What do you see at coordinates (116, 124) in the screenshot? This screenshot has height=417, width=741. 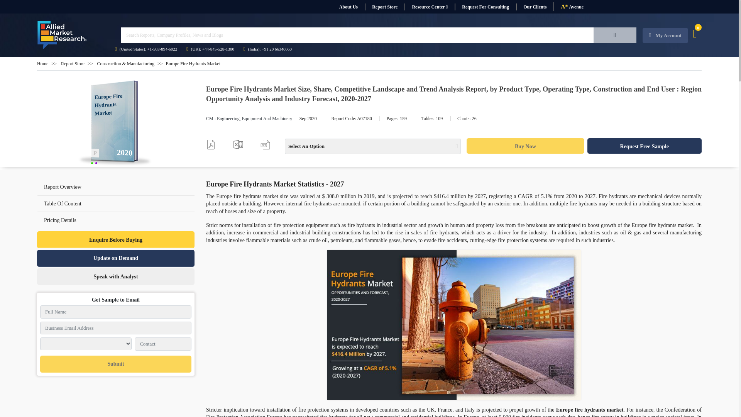 I see `Europe Fire Hydrants Market` at bounding box center [116, 124].